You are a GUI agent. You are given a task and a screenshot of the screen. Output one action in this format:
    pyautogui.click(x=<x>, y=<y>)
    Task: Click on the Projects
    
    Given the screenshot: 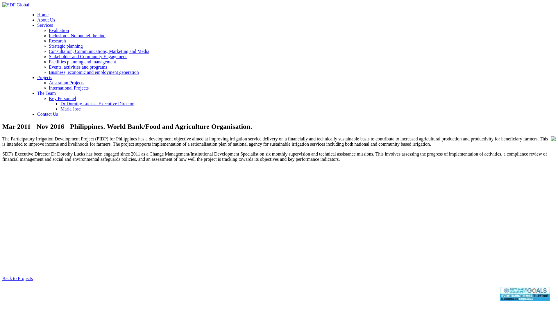 What is the action you would take?
    pyautogui.click(x=45, y=77)
    